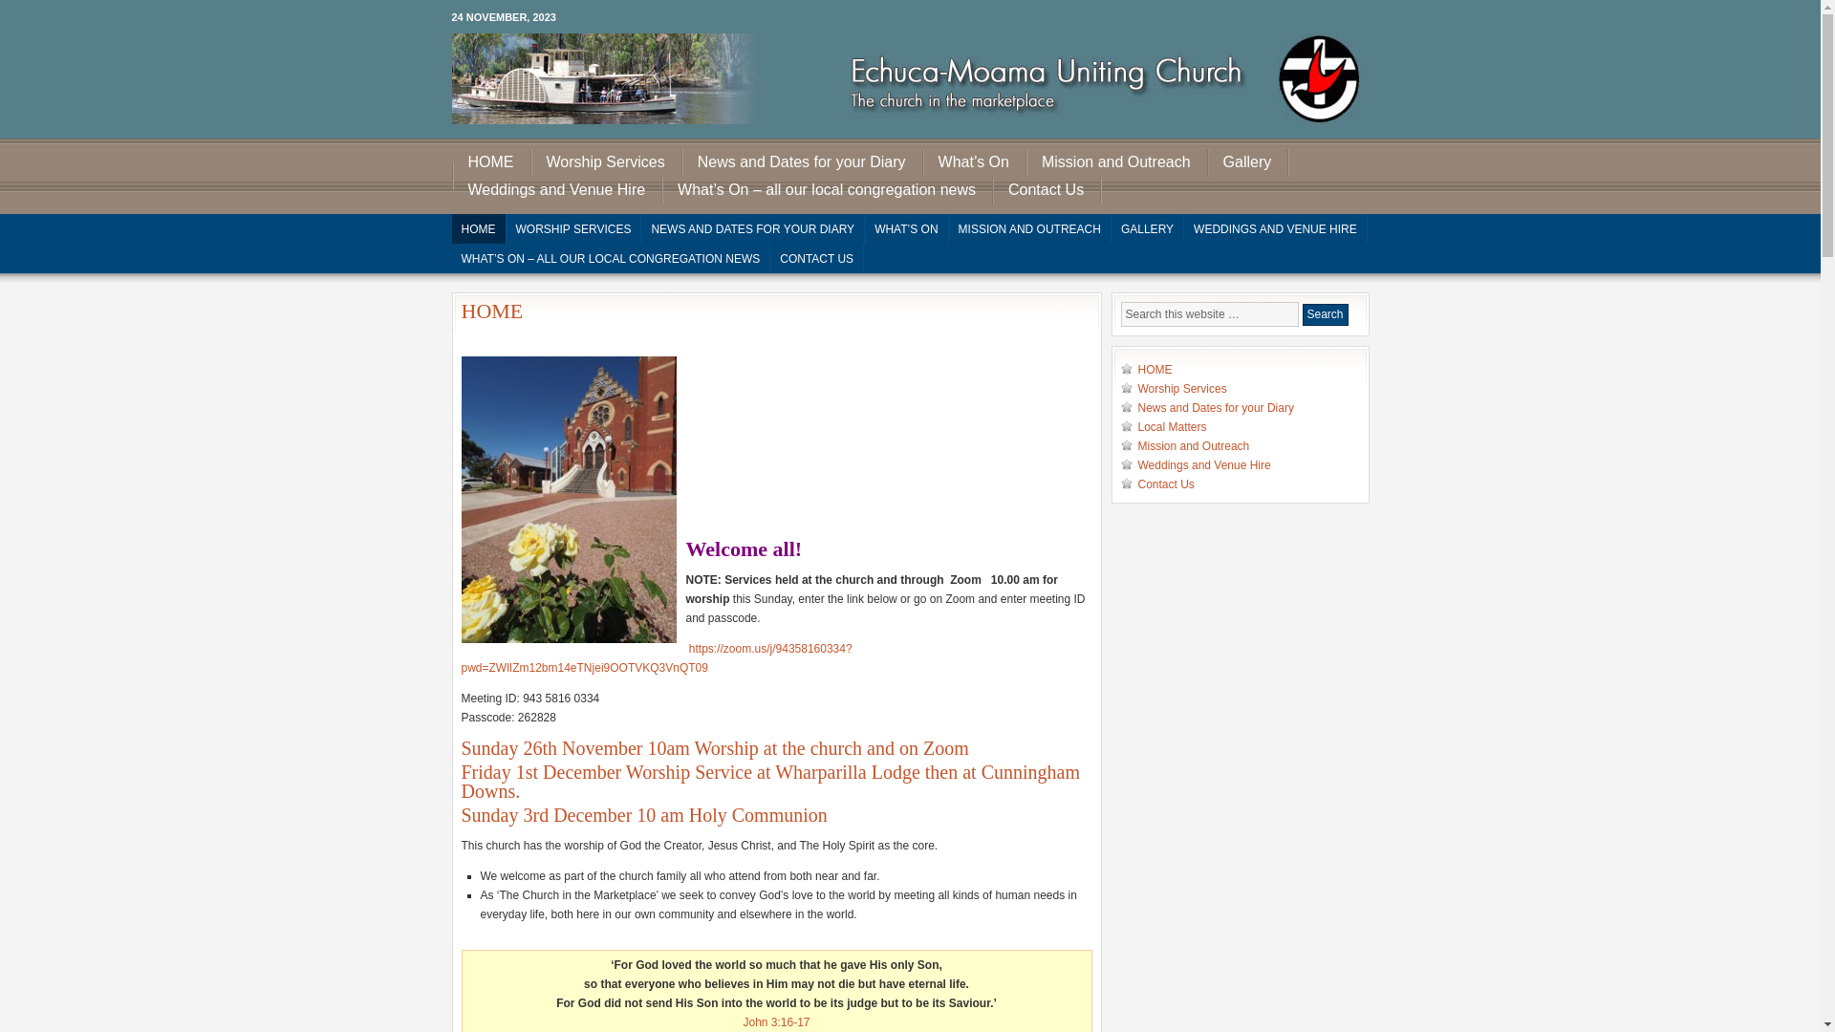 The image size is (1835, 1032). I want to click on Search, so click(1325, 315).